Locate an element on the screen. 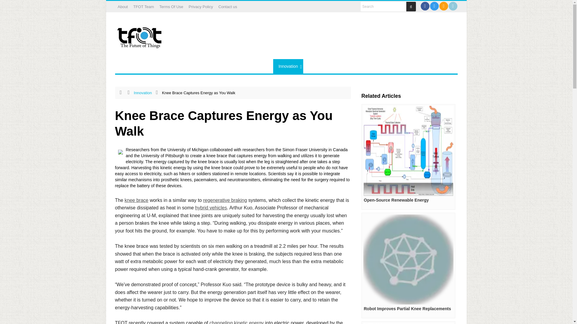 This screenshot has height=324, width=577. Contact us is located at coordinates (228, 7).